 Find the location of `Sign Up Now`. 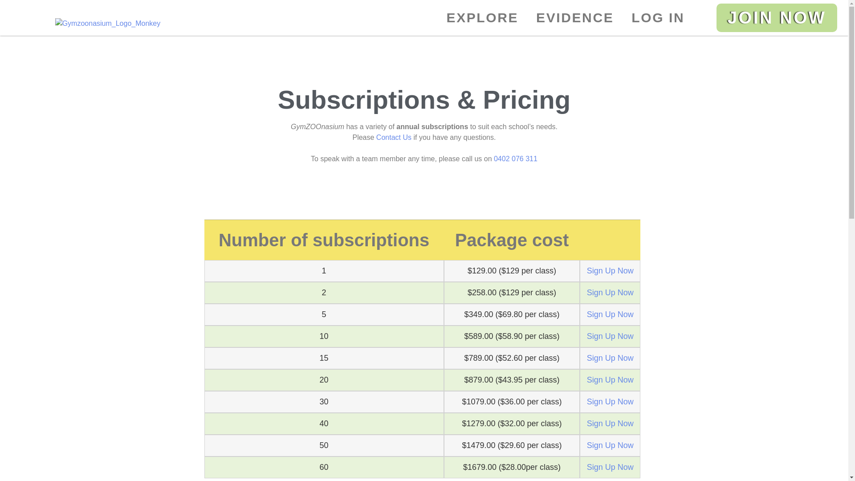

Sign Up Now is located at coordinates (610, 271).